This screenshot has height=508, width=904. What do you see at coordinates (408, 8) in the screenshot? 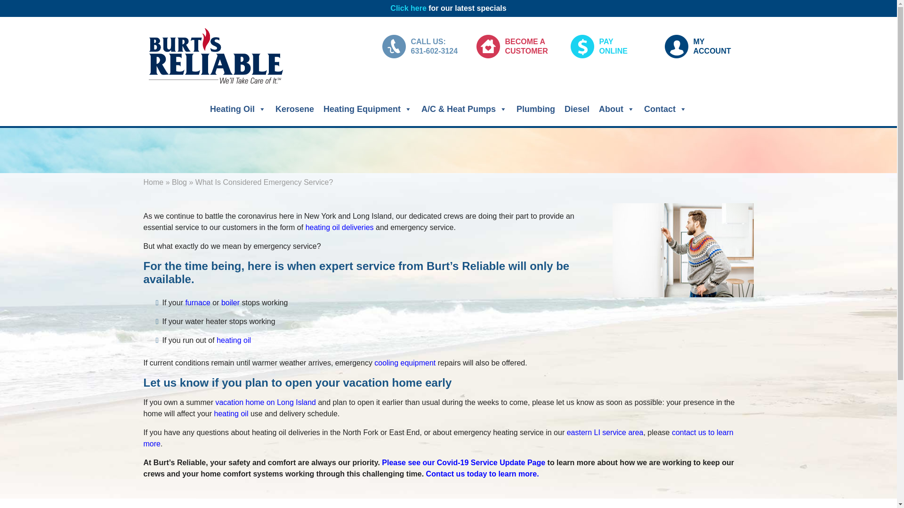
I see `Click here` at bounding box center [408, 8].